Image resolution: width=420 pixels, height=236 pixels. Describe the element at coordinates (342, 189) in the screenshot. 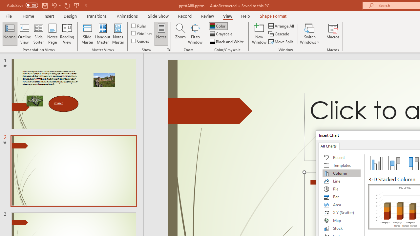

I see `Pie` at that location.